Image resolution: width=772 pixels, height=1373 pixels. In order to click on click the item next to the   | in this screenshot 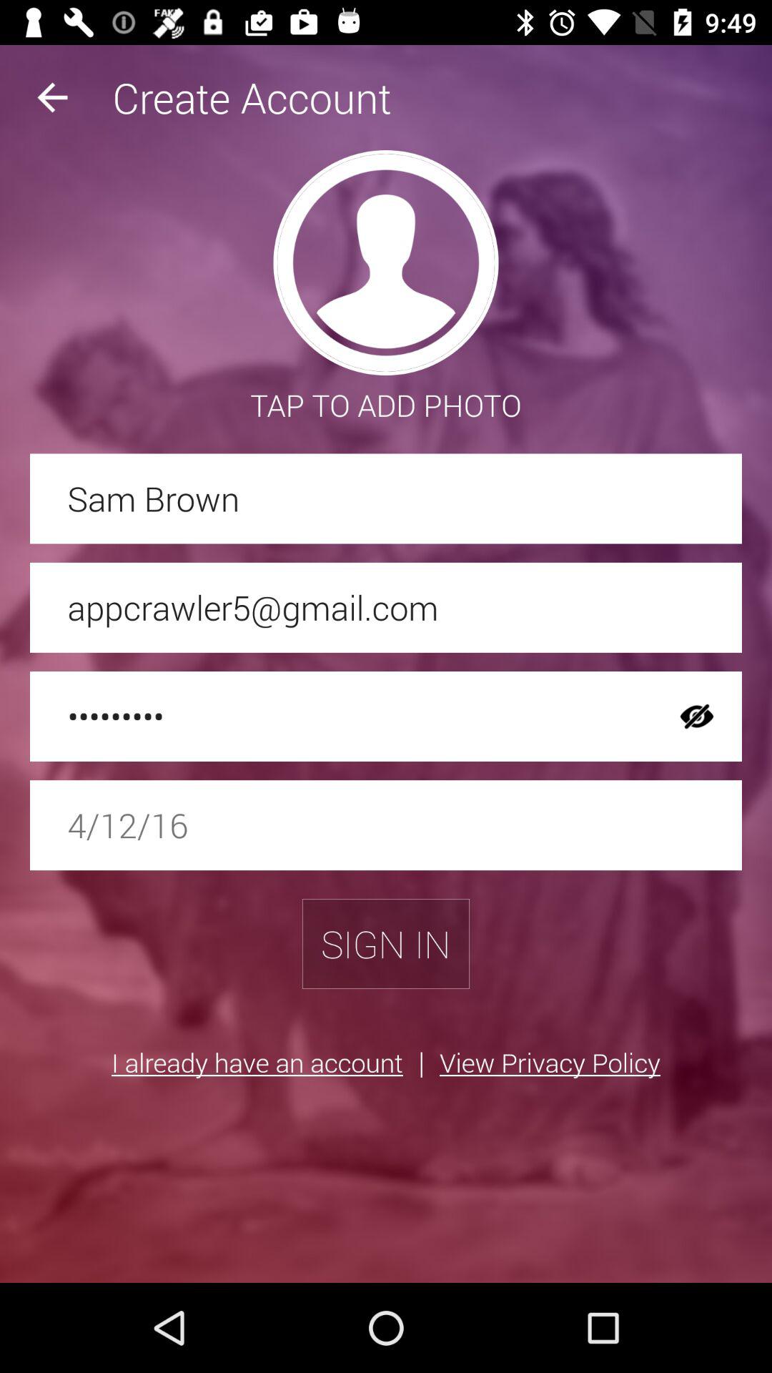, I will do `click(549, 1062)`.